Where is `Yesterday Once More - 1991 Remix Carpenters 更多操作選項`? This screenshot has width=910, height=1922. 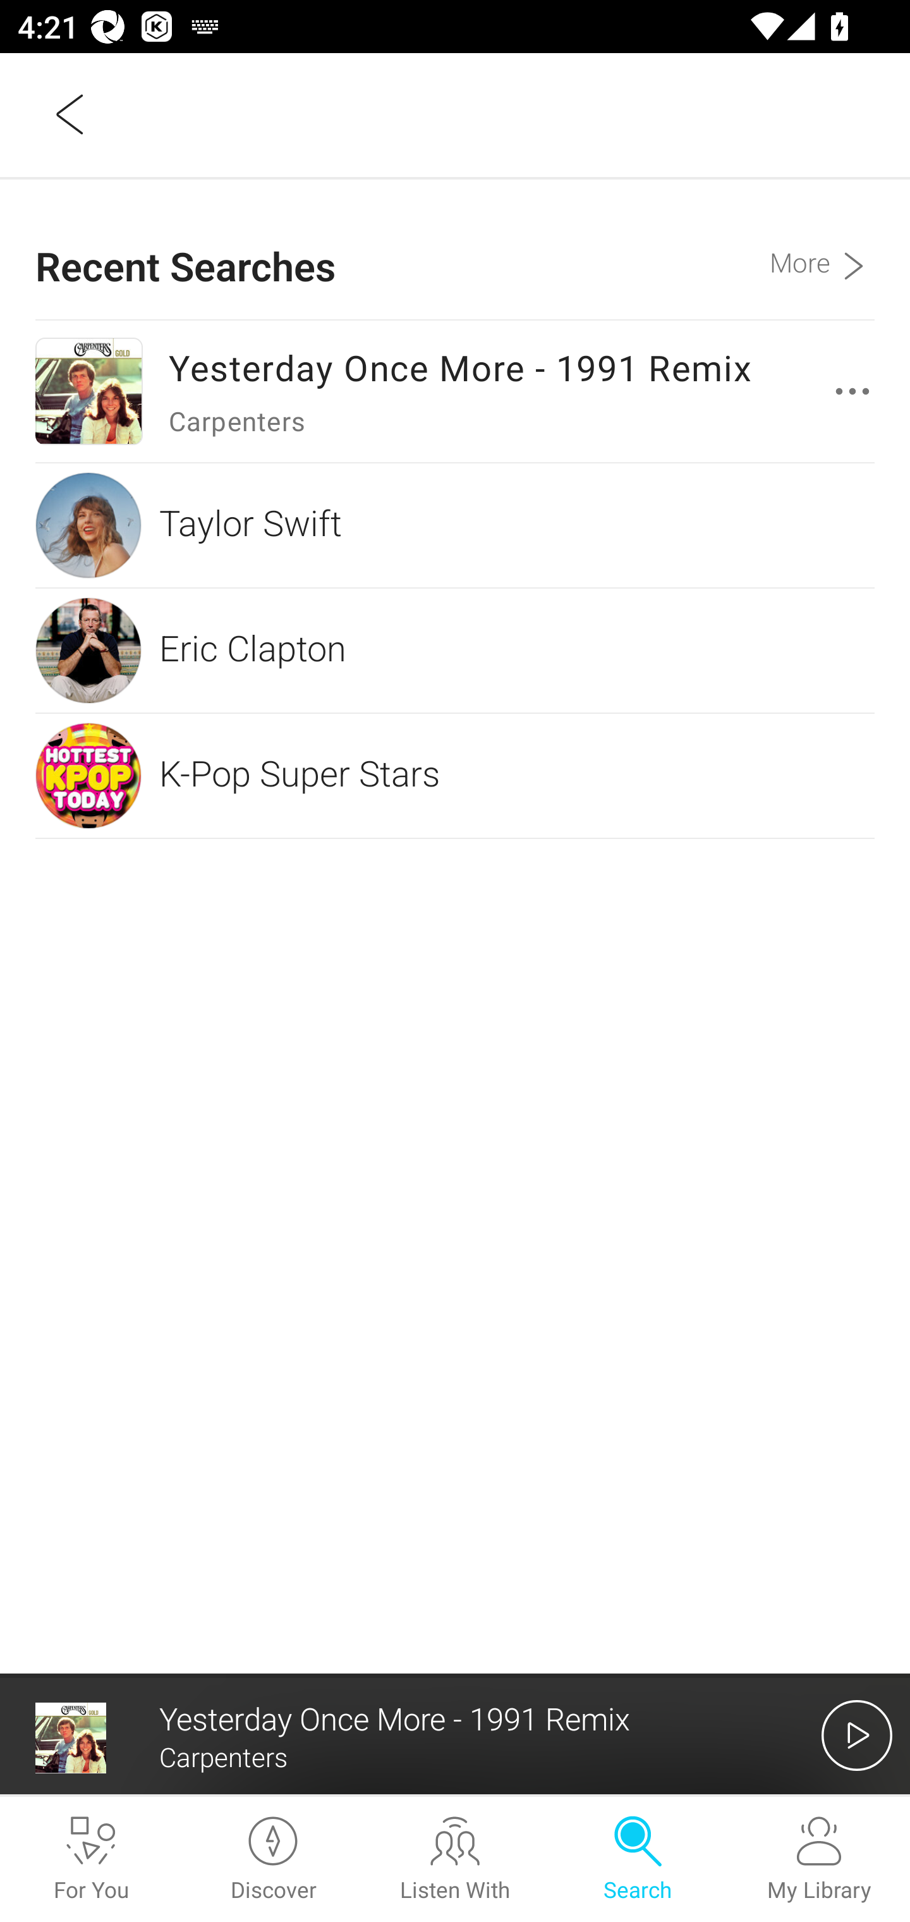
Yesterday Once More - 1991 Remix Carpenters 更多操作選項 is located at coordinates (455, 391).